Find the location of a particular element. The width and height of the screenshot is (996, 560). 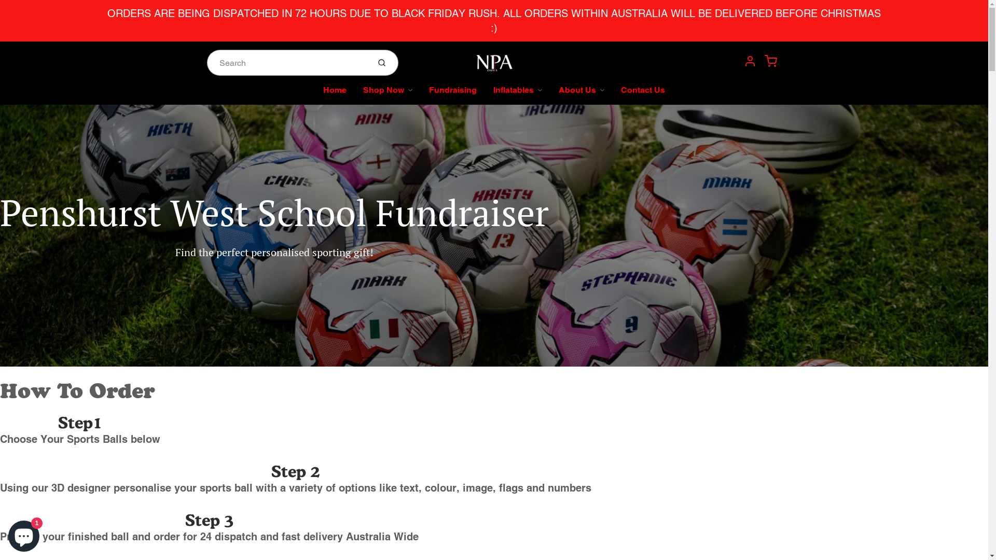

Cart is located at coordinates (771, 61).